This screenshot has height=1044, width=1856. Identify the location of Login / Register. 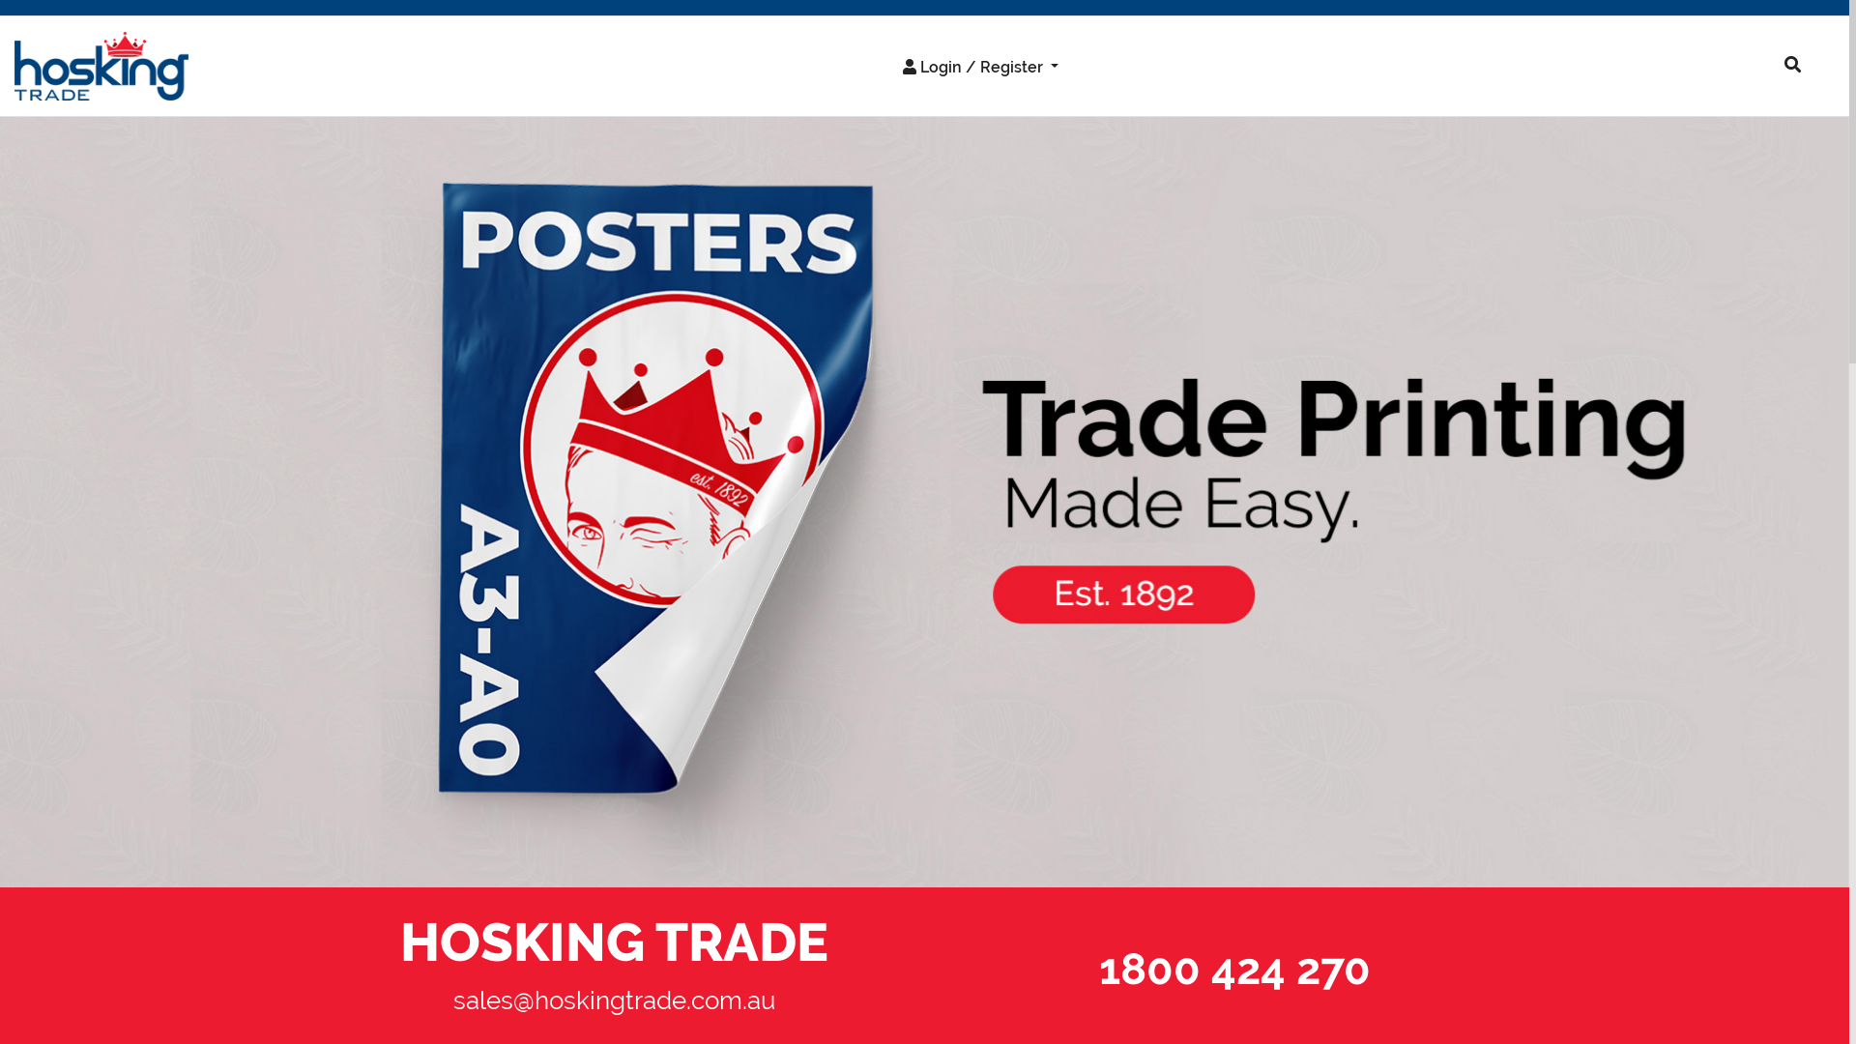
(980, 67).